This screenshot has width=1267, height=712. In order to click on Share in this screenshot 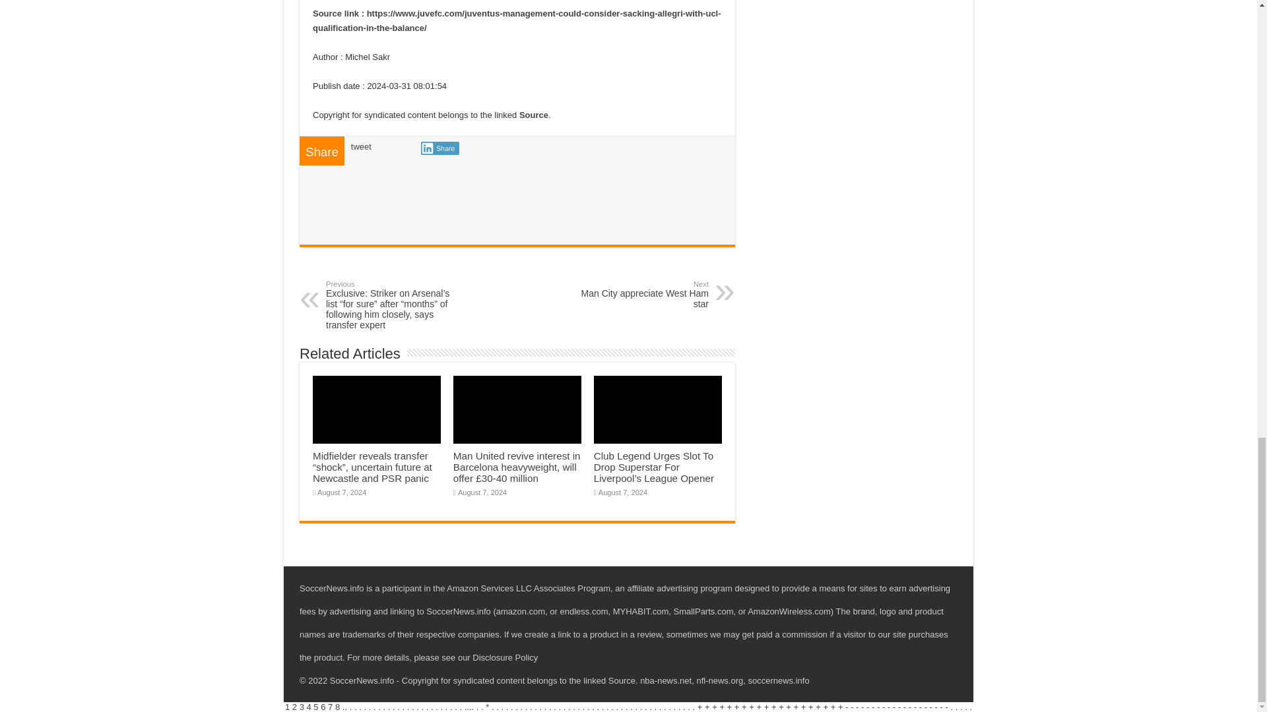, I will do `click(439, 148)`.